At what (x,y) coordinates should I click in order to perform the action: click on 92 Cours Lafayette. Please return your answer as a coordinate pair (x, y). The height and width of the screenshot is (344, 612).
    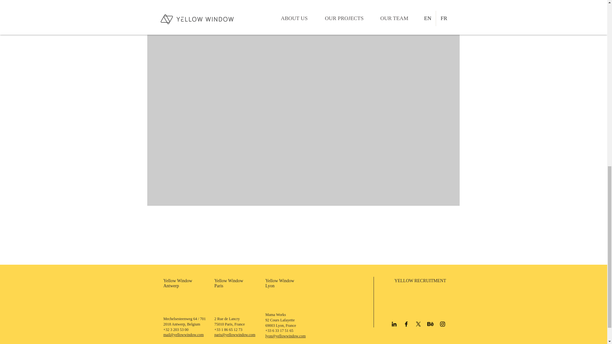
    Looking at the image, I should click on (280, 320).